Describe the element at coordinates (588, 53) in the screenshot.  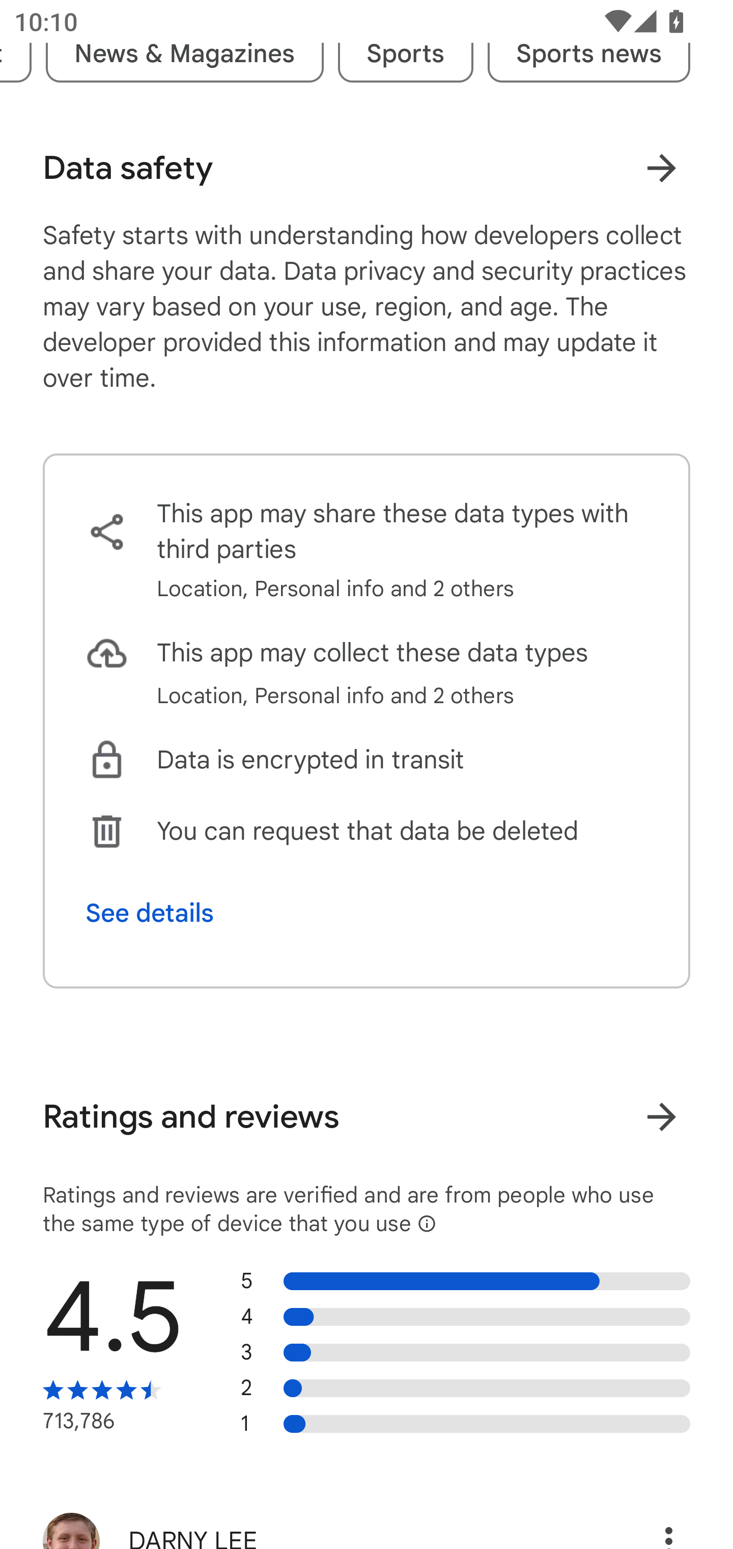
I see `Sports news tag` at that location.